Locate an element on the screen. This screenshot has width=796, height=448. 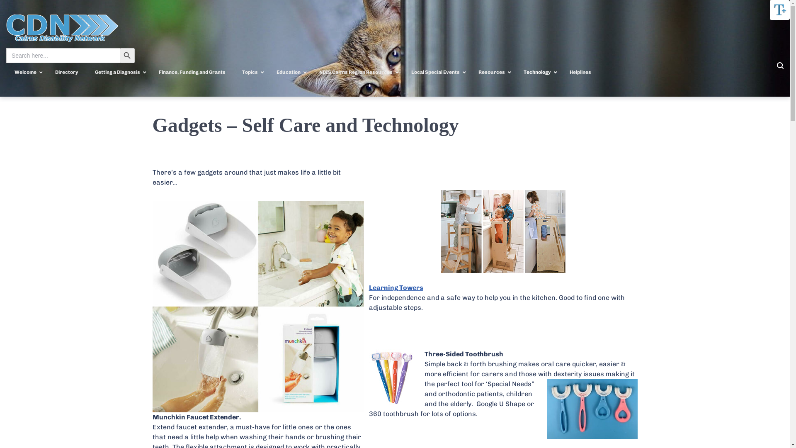
Finance, Funding and Grants is located at coordinates (192, 73).